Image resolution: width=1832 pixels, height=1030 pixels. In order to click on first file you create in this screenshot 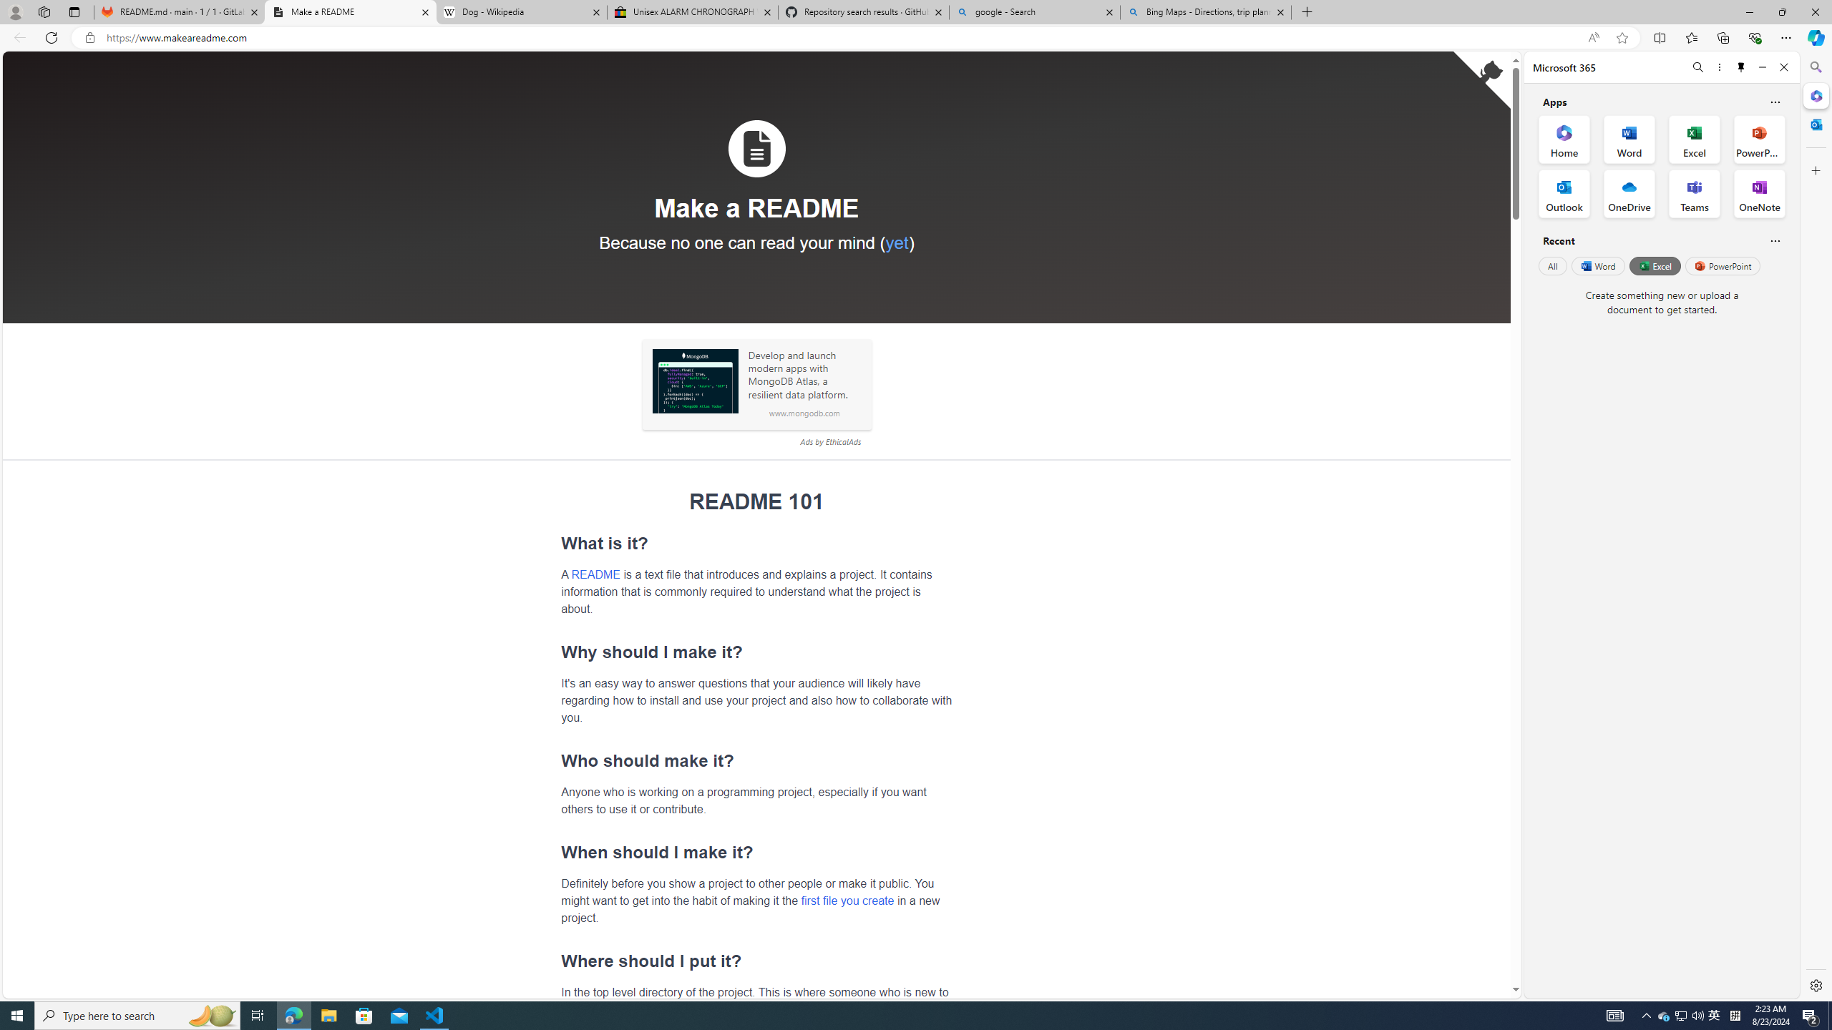, I will do `click(847, 900)`.